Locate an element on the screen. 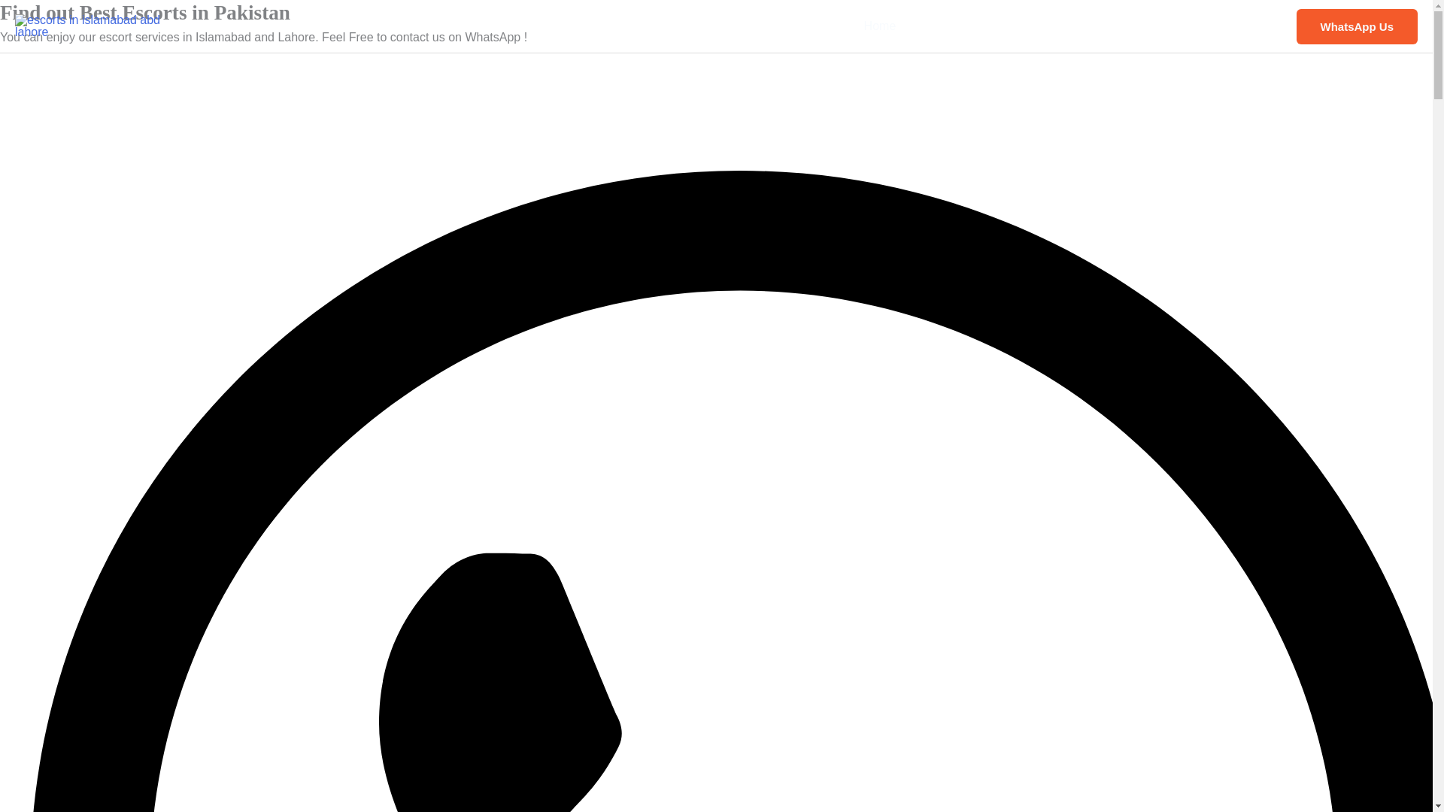 The height and width of the screenshot is (812, 1444). Escorts in Islamabad is located at coordinates (976, 26).